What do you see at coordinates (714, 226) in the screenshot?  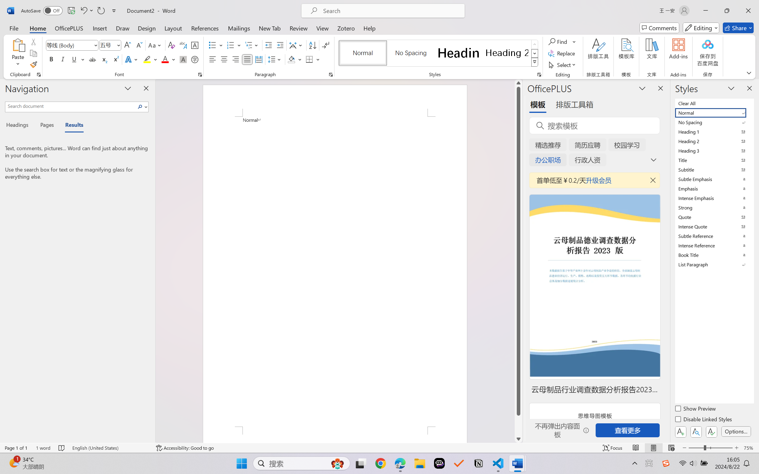 I see `Intense Quote` at bounding box center [714, 226].